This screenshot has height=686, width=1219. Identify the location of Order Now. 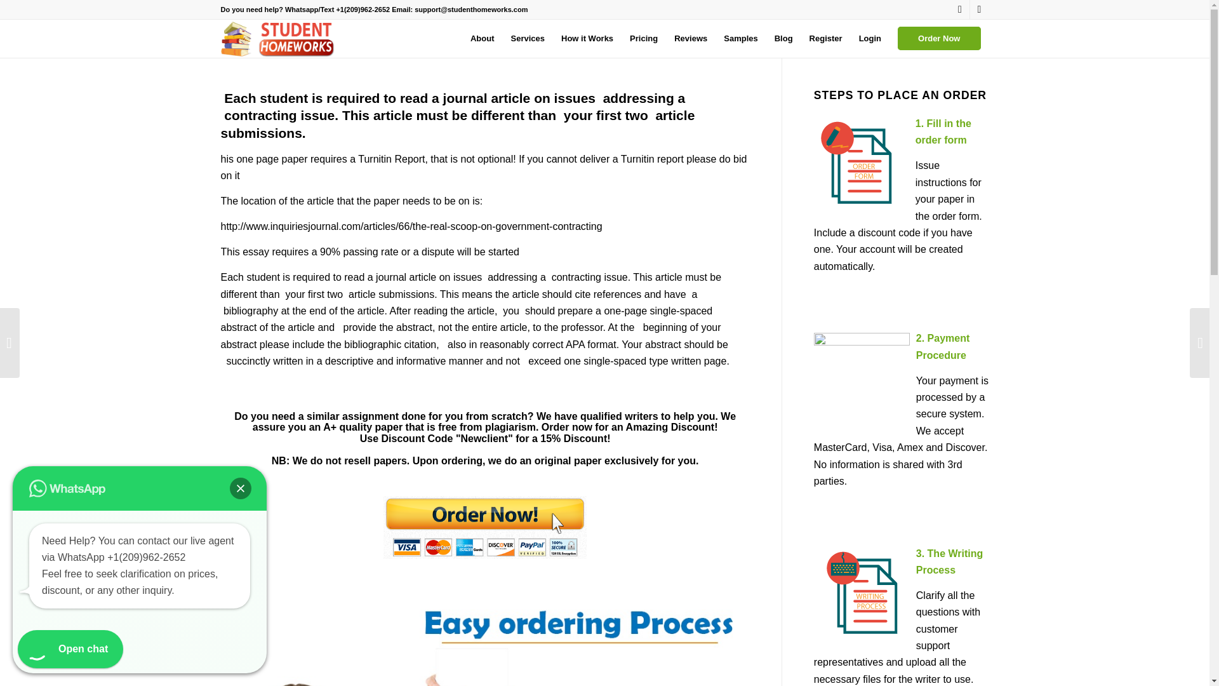
(939, 38).